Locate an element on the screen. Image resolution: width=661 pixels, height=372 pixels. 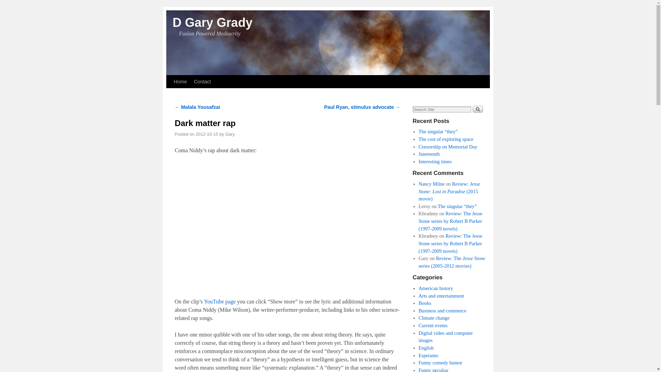
10:45 is located at coordinates (207, 134).